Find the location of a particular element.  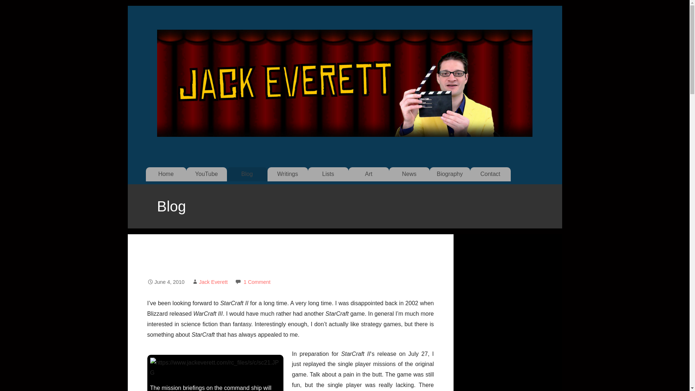

Lists is located at coordinates (328, 174).